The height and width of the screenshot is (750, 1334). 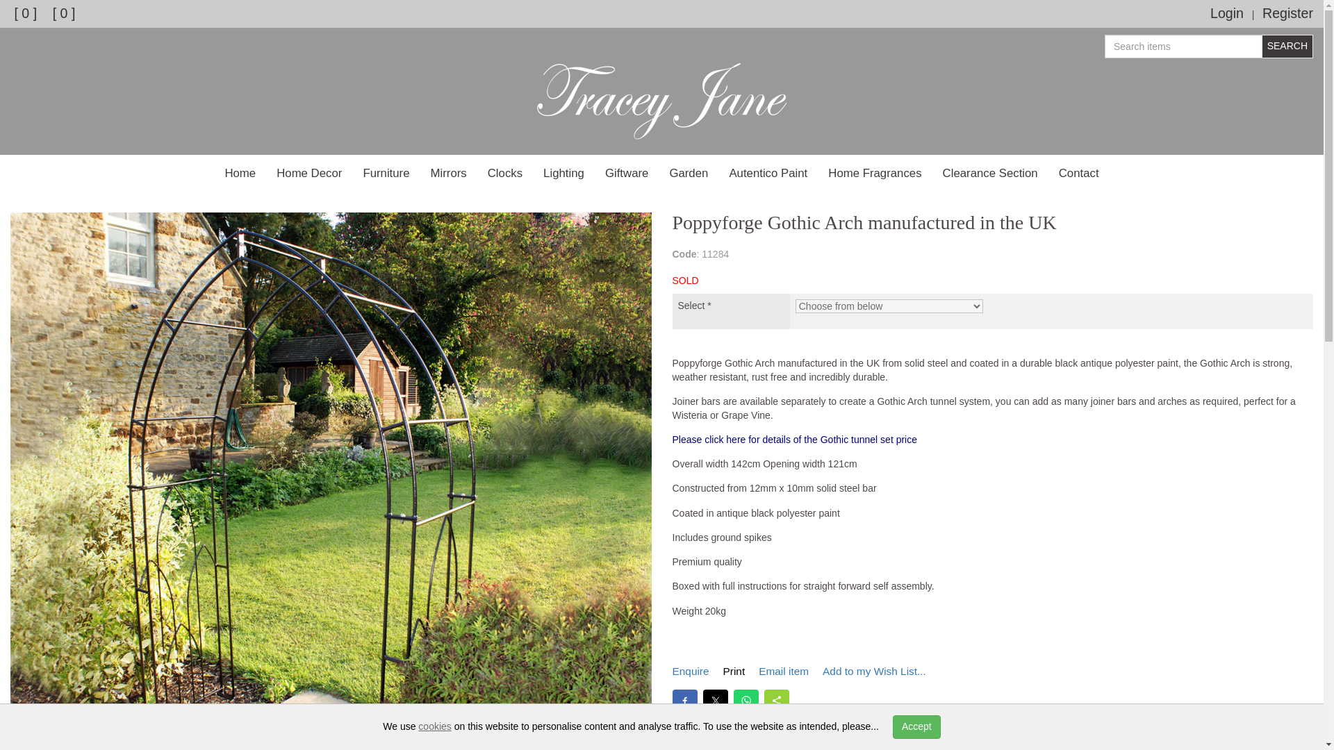 I want to click on Email item, so click(x=784, y=671).